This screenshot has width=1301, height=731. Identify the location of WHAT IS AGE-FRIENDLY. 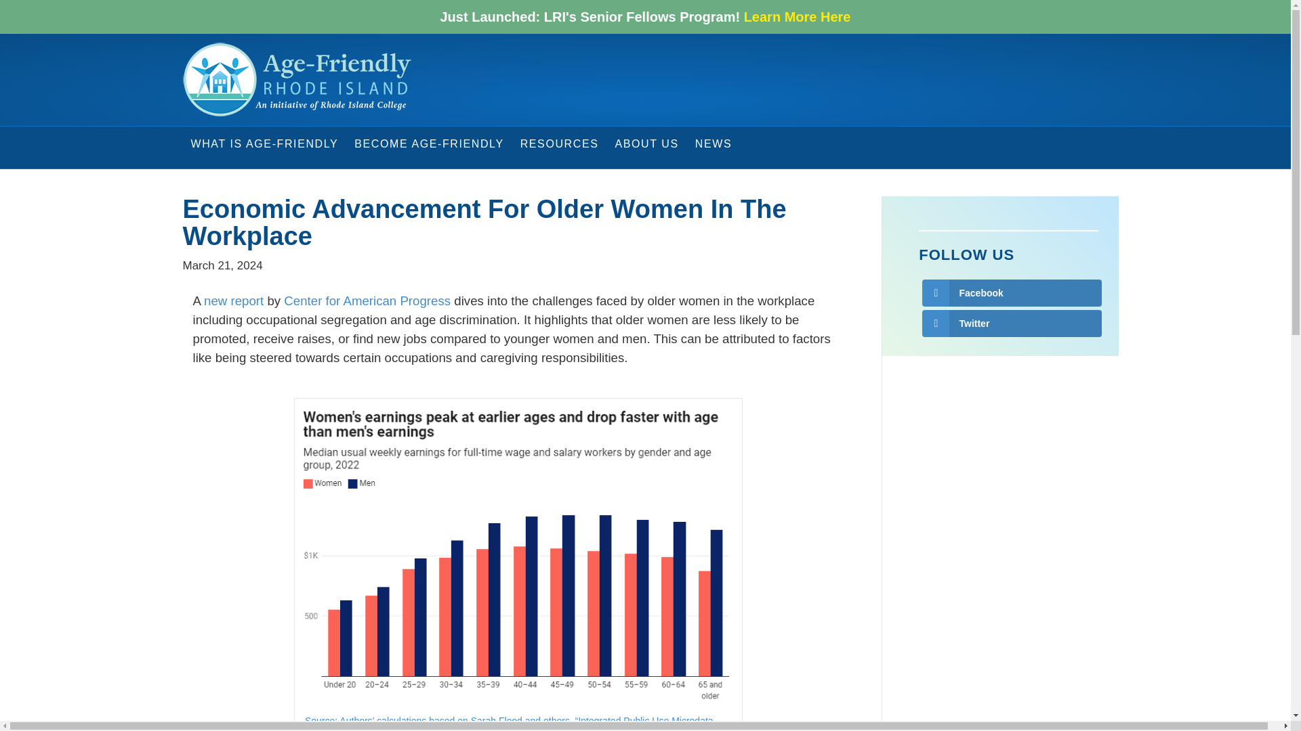
(265, 143).